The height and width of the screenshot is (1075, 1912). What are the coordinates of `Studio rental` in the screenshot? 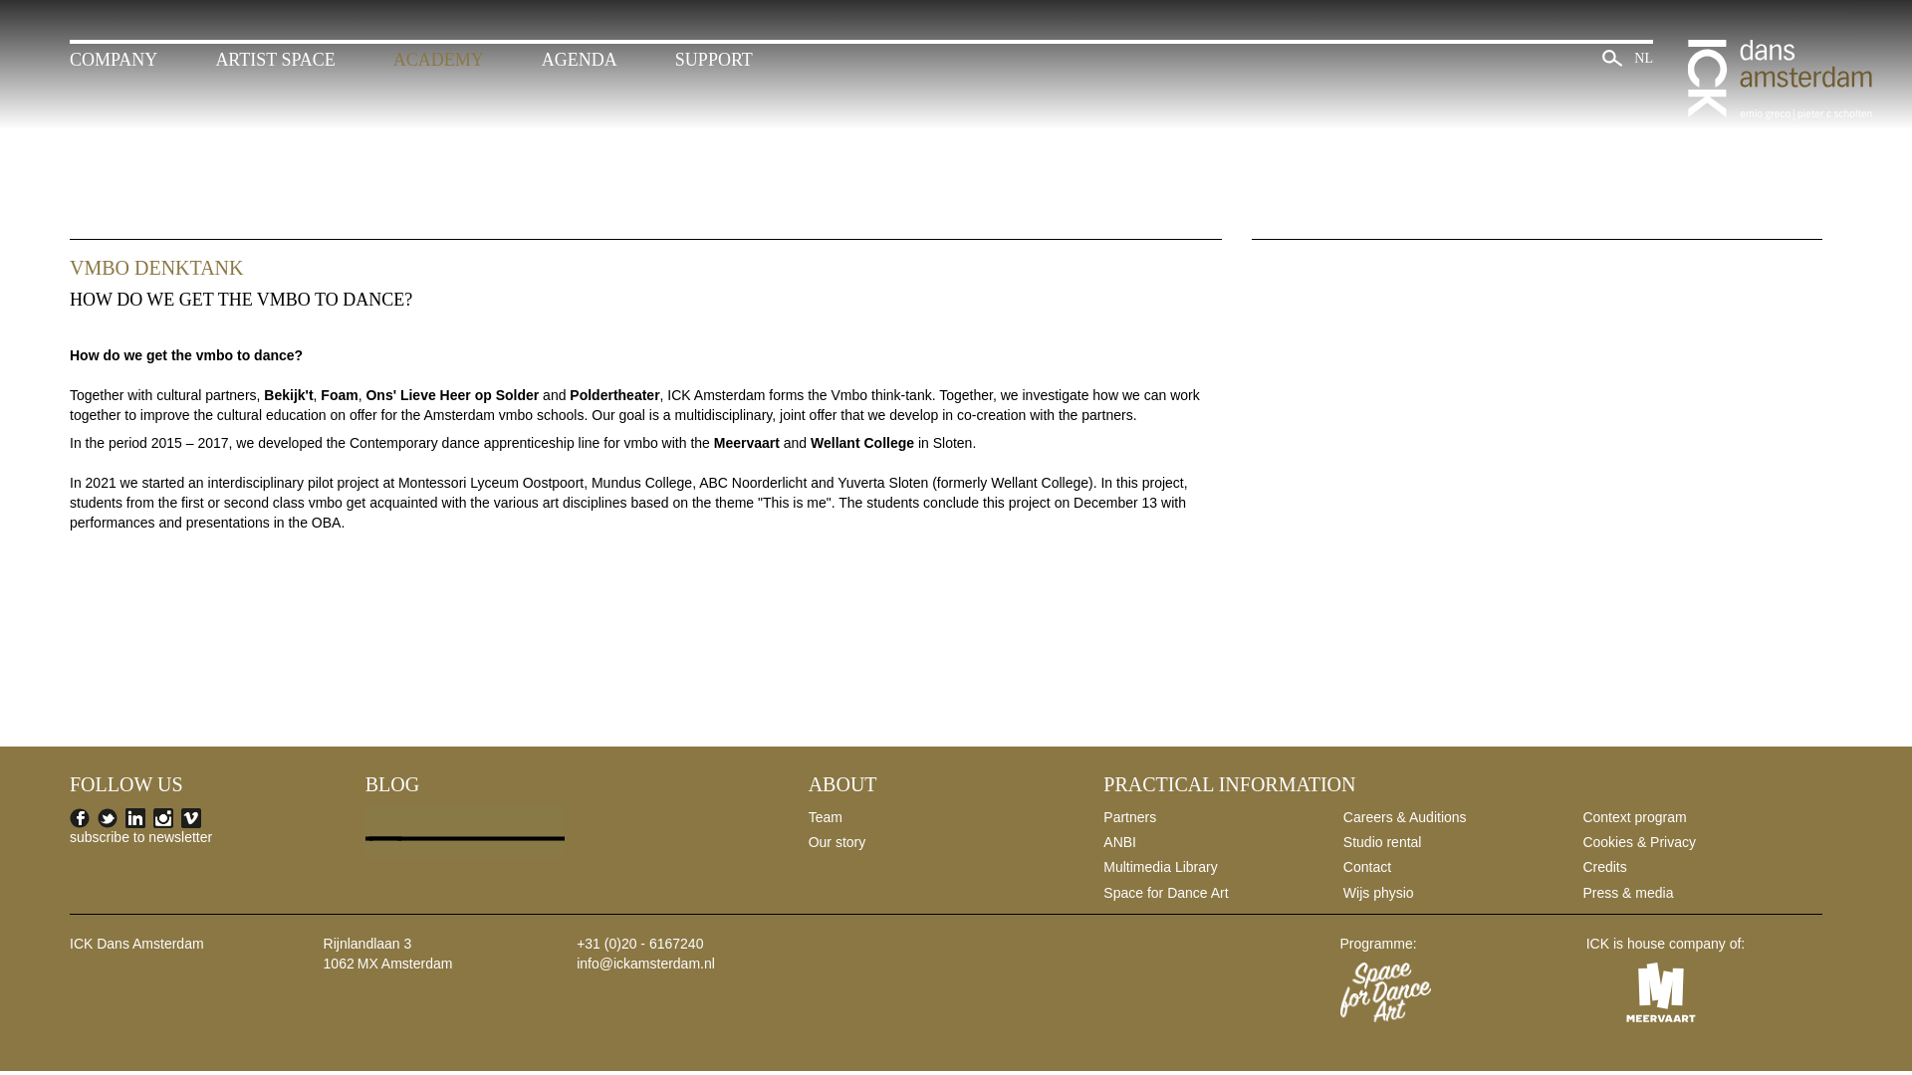 It's located at (1382, 842).